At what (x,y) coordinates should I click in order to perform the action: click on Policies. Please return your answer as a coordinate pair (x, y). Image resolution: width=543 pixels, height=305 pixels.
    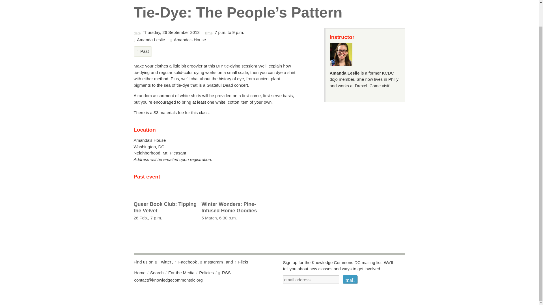
    Looking at the image, I should click on (350, 280).